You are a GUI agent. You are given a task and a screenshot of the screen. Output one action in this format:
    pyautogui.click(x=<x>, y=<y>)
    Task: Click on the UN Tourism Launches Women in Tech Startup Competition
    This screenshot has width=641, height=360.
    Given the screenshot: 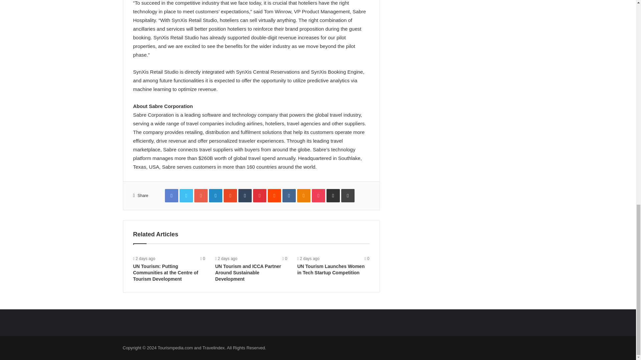 What is the action you would take?
    pyautogui.click(x=331, y=269)
    